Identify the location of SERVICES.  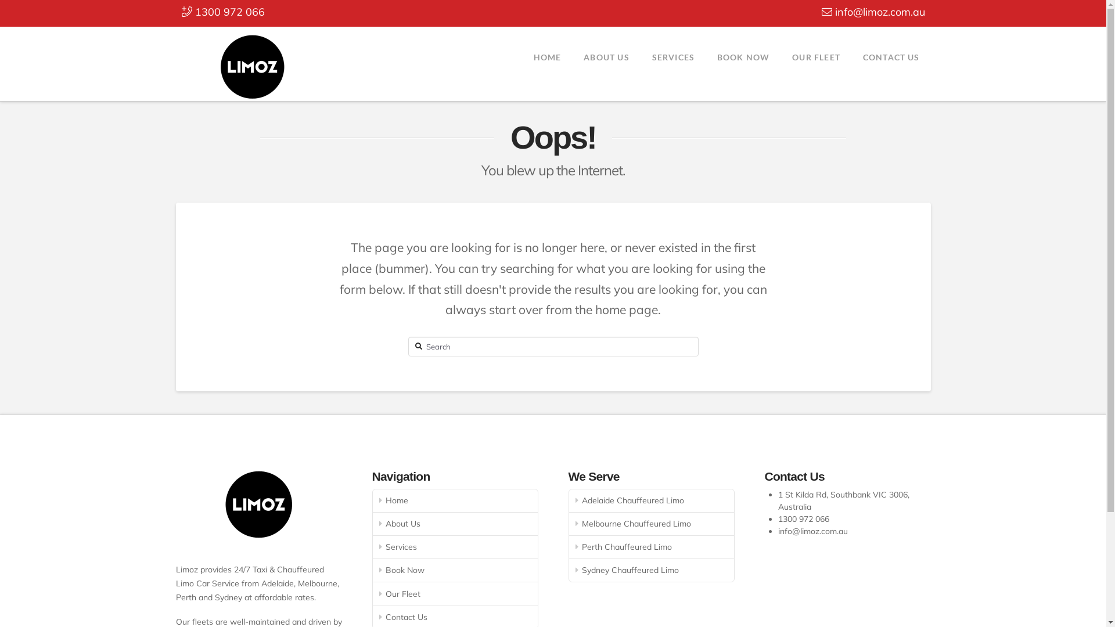
(673, 56).